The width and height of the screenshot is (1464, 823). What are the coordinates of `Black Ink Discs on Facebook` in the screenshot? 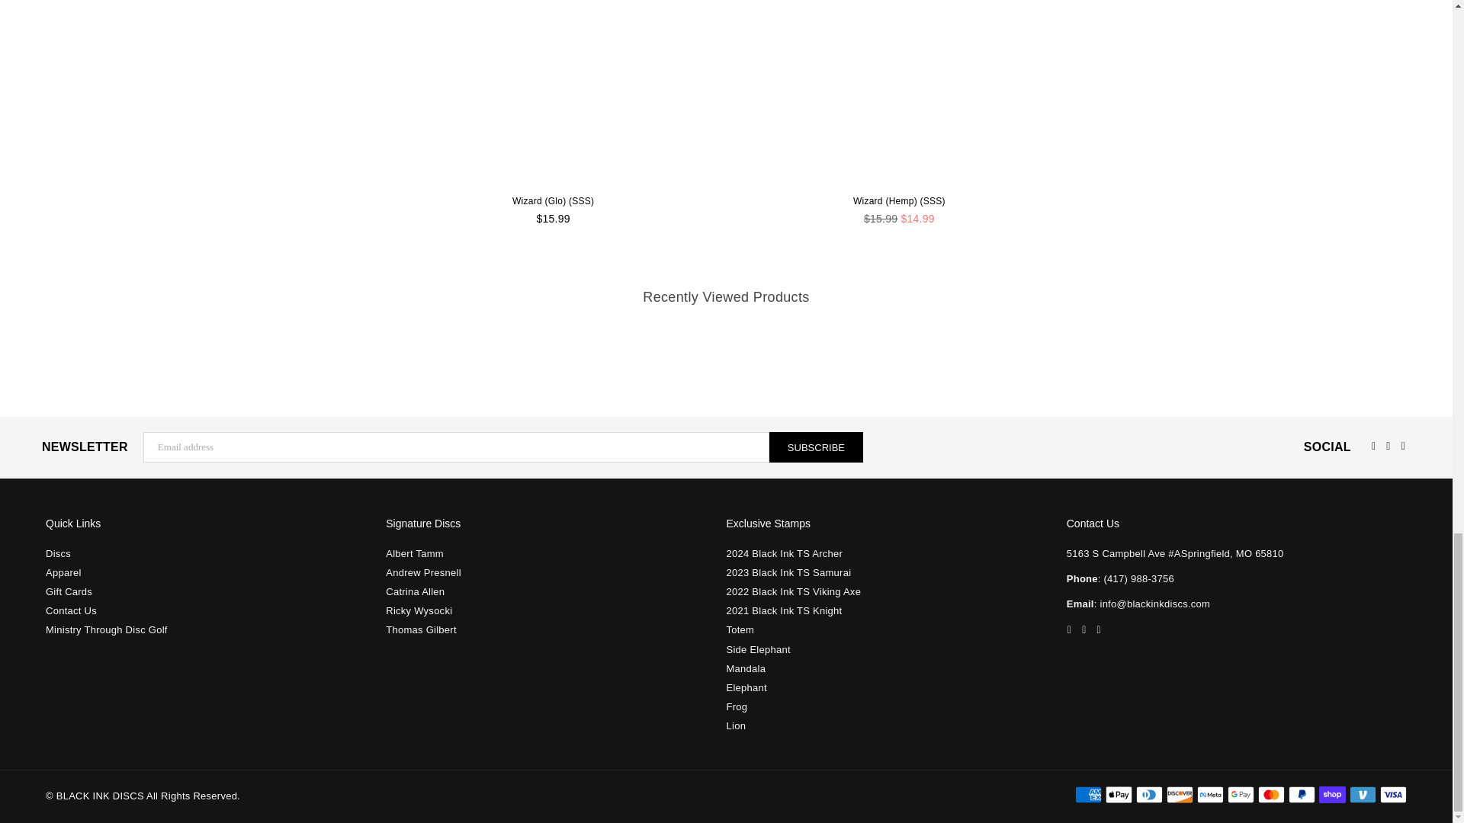 It's located at (1069, 629).